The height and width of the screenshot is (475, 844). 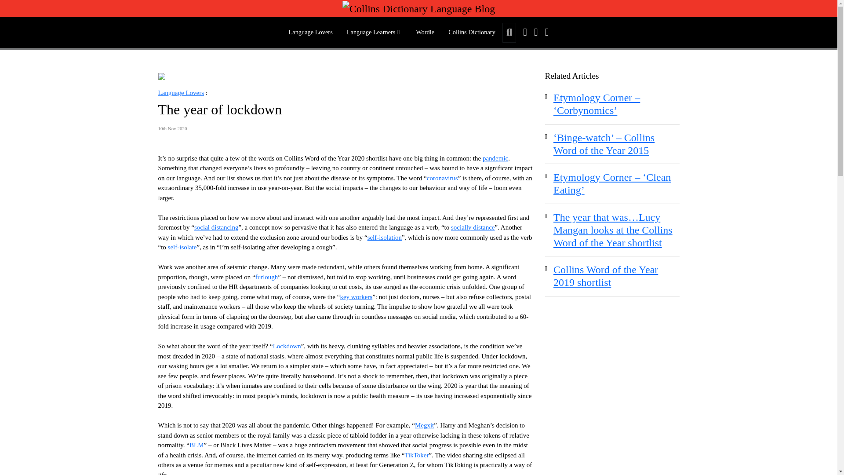 I want to click on social distancing, so click(x=216, y=227).